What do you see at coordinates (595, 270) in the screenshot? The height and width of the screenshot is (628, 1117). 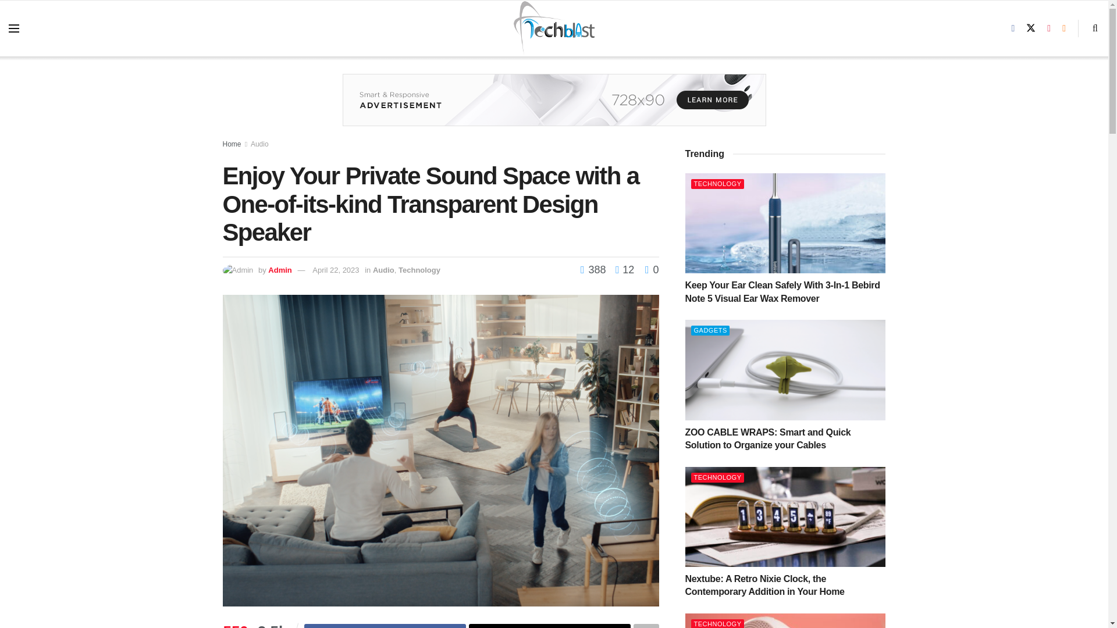 I see `388` at bounding box center [595, 270].